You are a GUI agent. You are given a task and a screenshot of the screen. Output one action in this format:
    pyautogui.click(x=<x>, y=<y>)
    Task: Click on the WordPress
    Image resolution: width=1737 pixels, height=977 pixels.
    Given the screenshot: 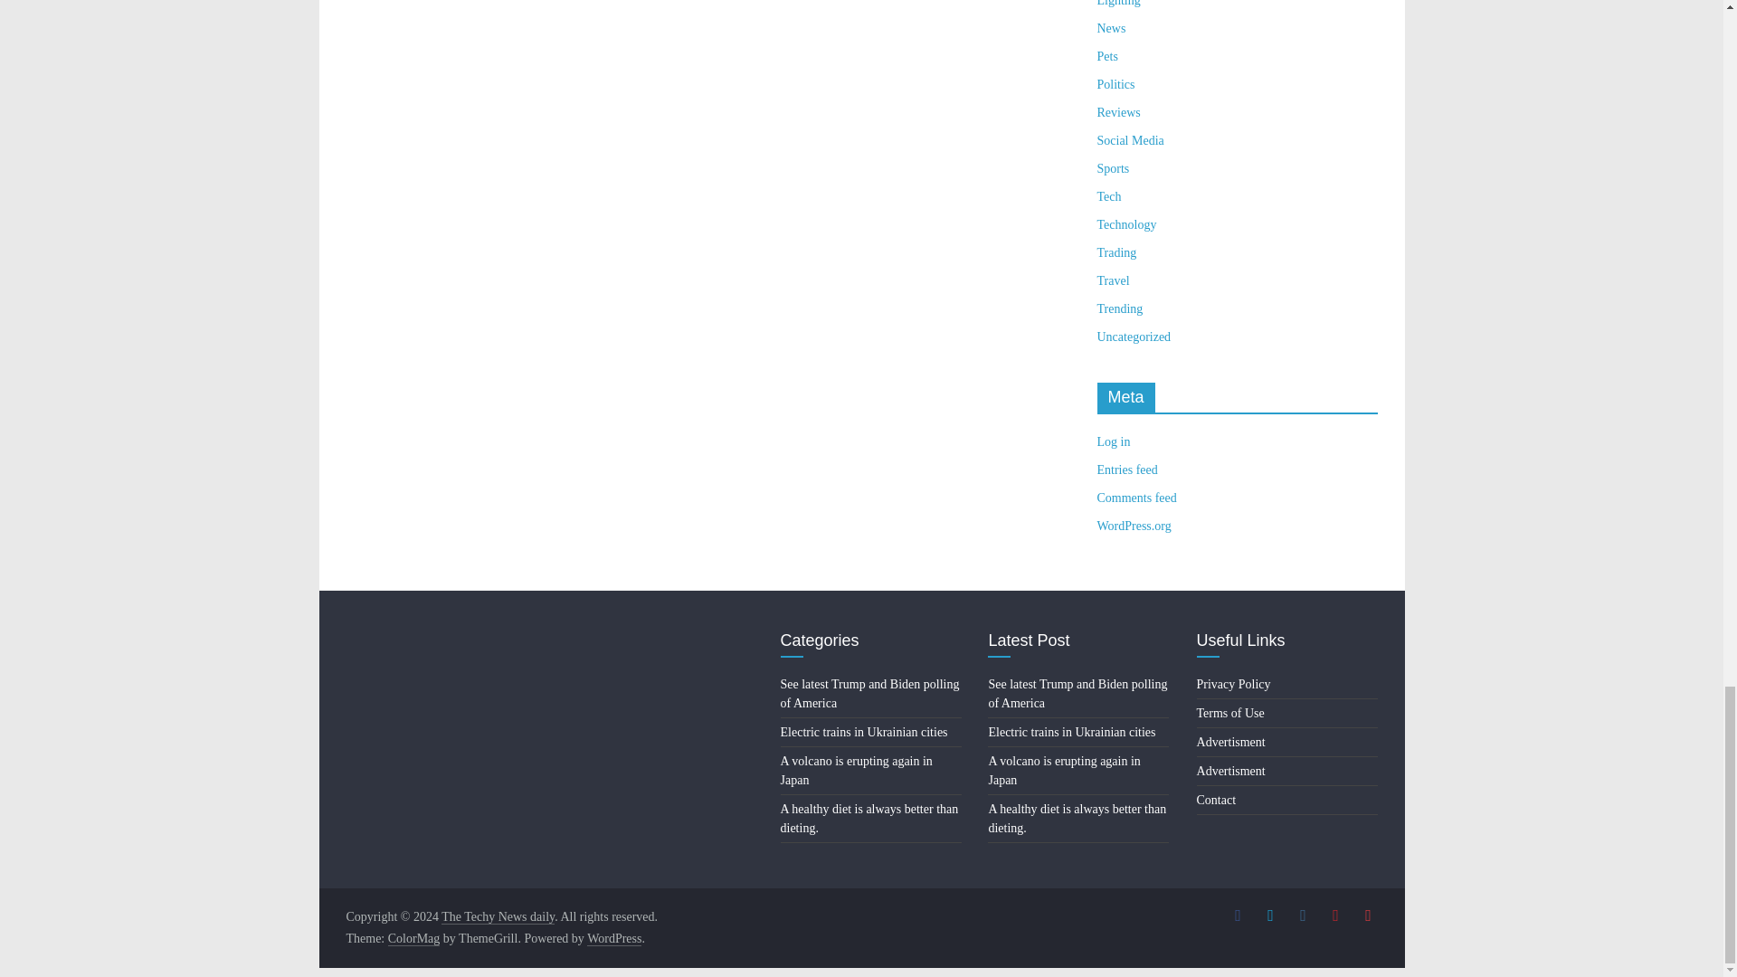 What is the action you would take?
    pyautogui.click(x=613, y=939)
    